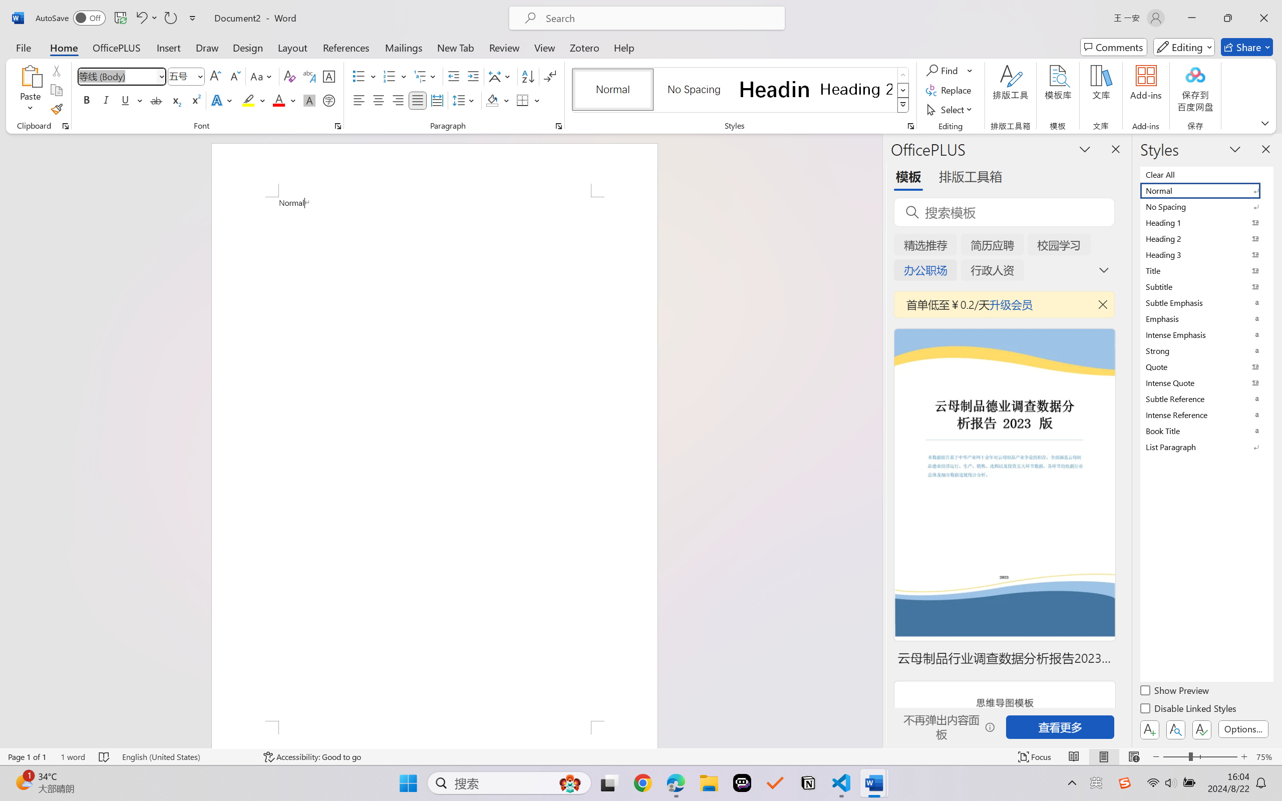 The image size is (1282, 801). What do you see at coordinates (1243, 729) in the screenshot?
I see `Options...` at bounding box center [1243, 729].